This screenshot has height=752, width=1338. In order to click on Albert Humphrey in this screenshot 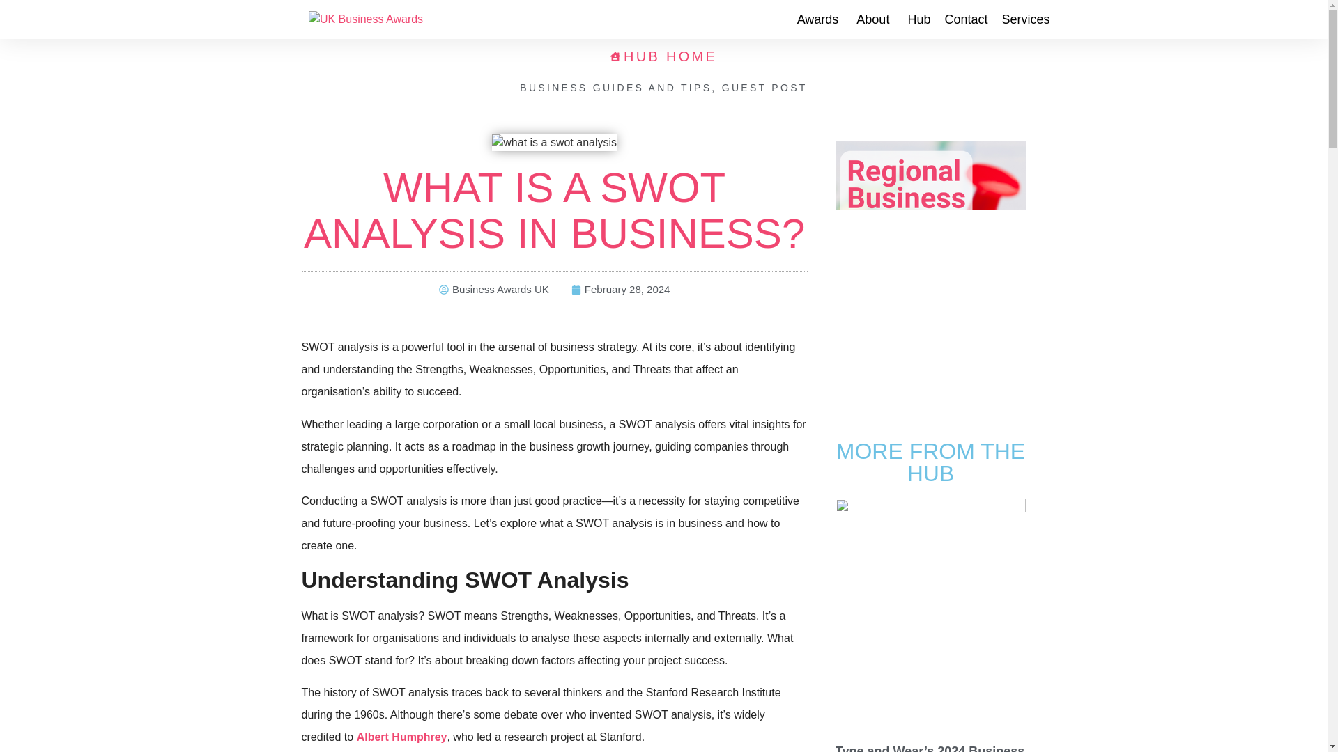, I will do `click(401, 737)`.